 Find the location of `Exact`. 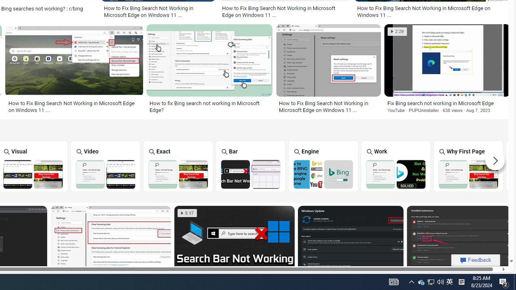

Exact is located at coordinates (178, 166).